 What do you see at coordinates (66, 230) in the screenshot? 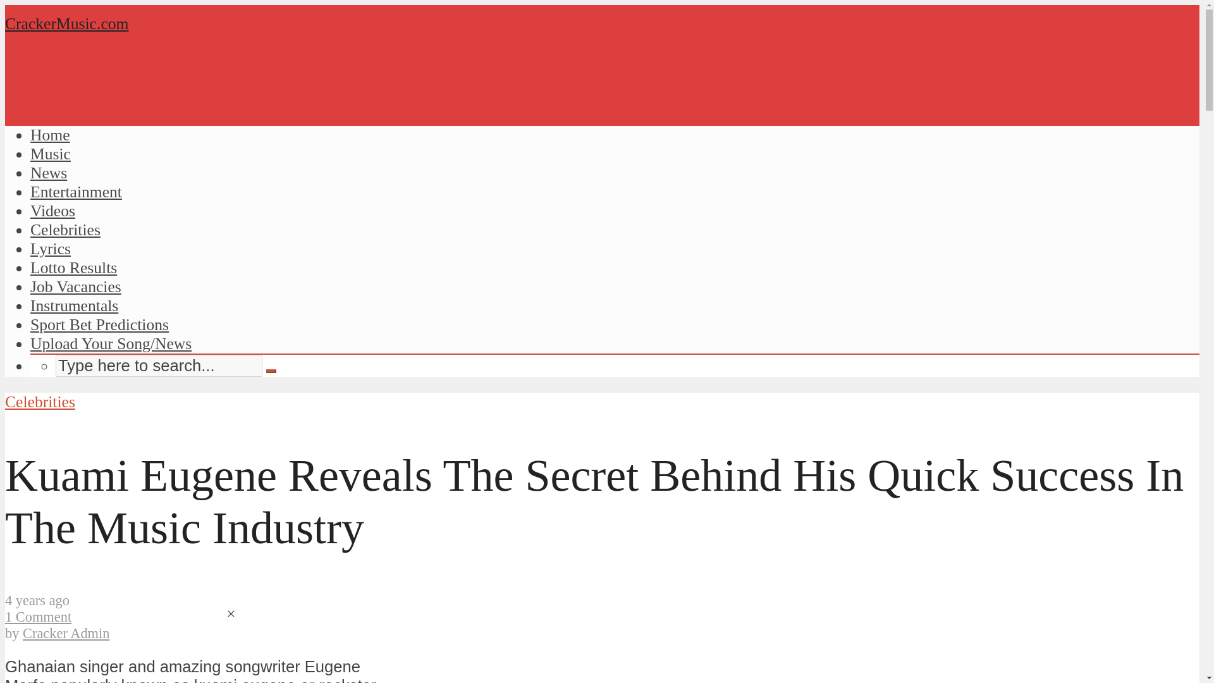
I see `Celebrities` at bounding box center [66, 230].